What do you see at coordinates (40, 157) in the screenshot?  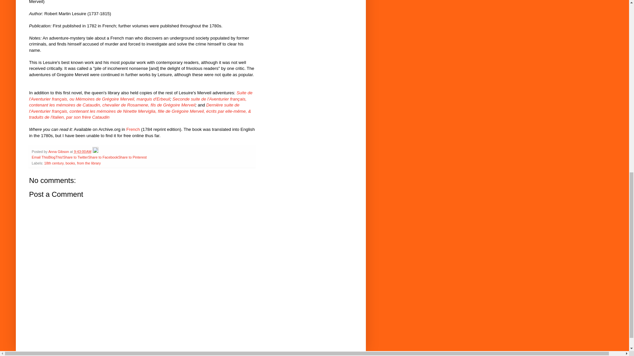 I see `Email This` at bounding box center [40, 157].